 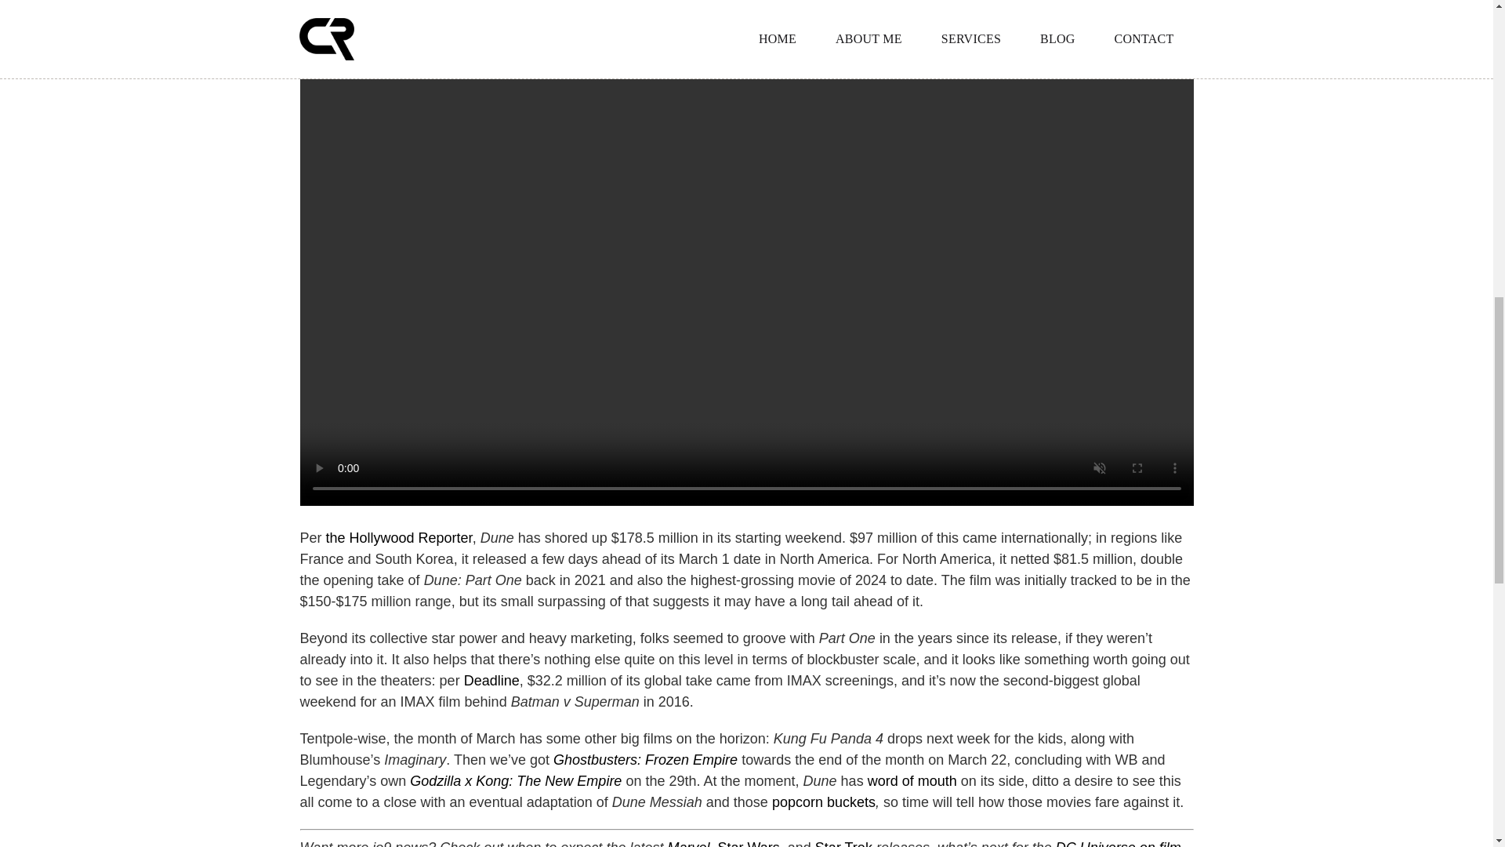 What do you see at coordinates (515, 781) in the screenshot?
I see `Godzilla x Kong: The New Empire` at bounding box center [515, 781].